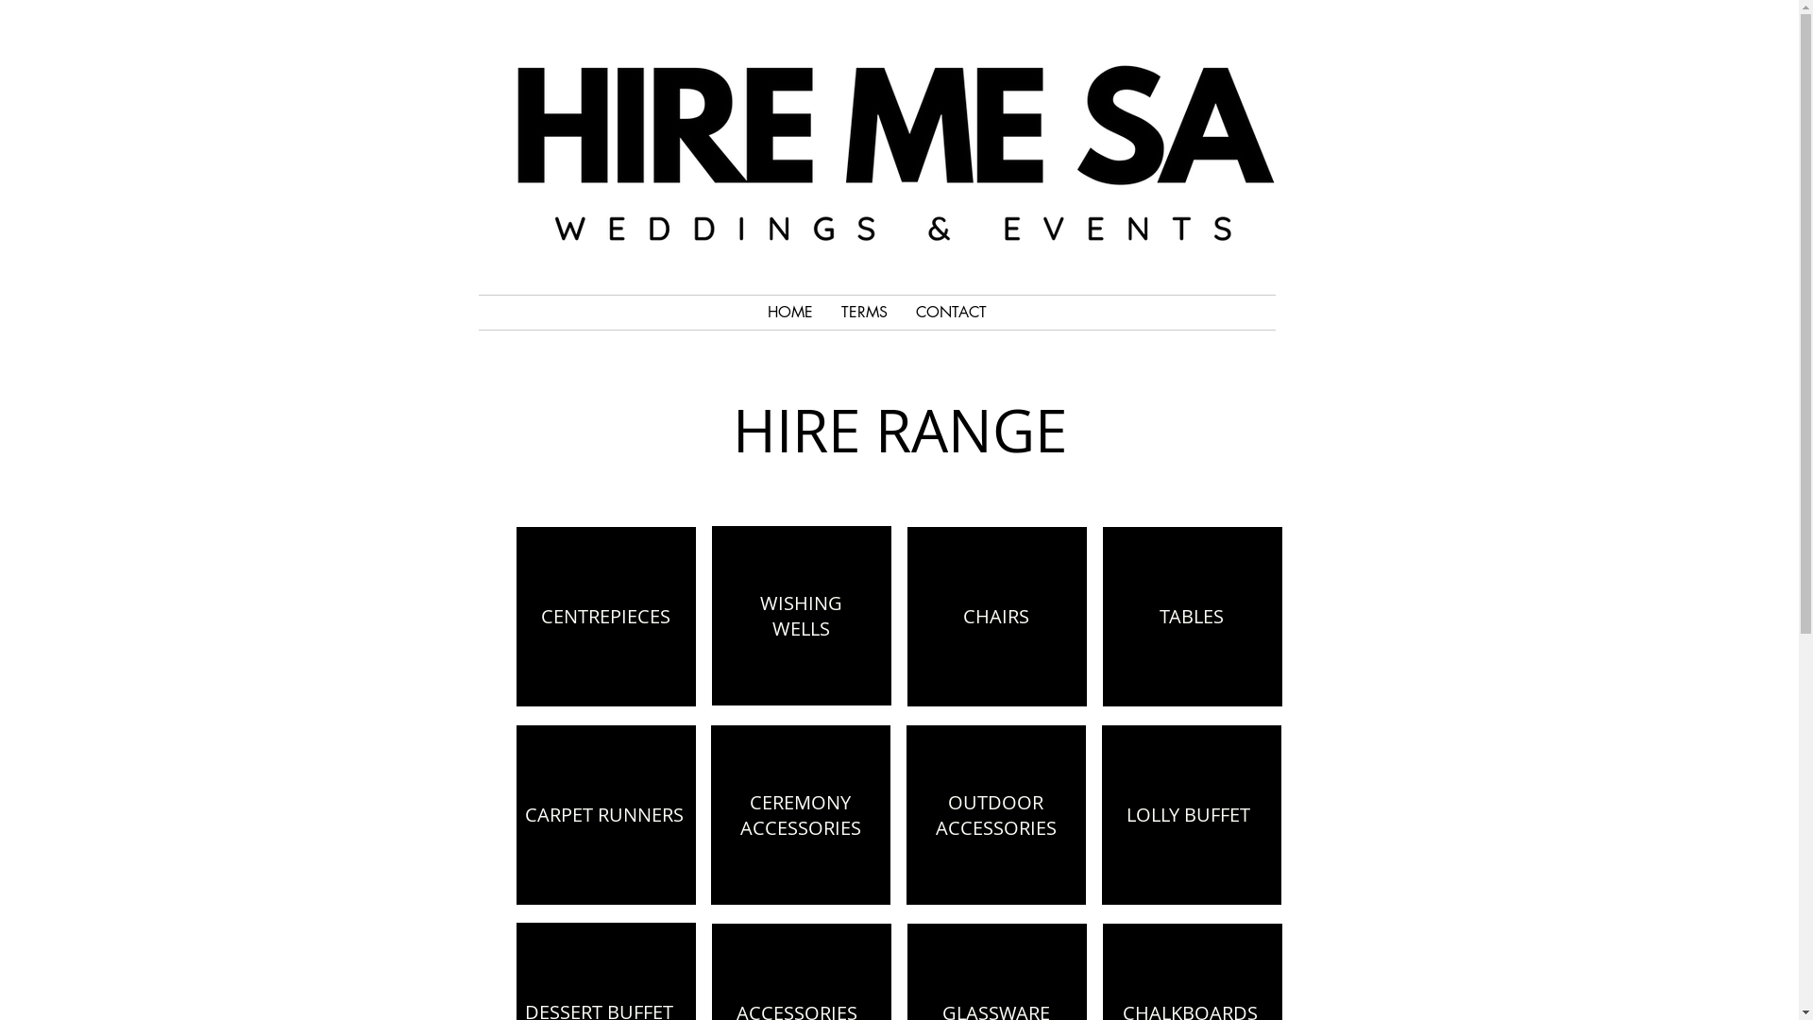 This screenshot has height=1020, width=1813. Describe the element at coordinates (996, 617) in the screenshot. I see `CHAIRS` at that location.